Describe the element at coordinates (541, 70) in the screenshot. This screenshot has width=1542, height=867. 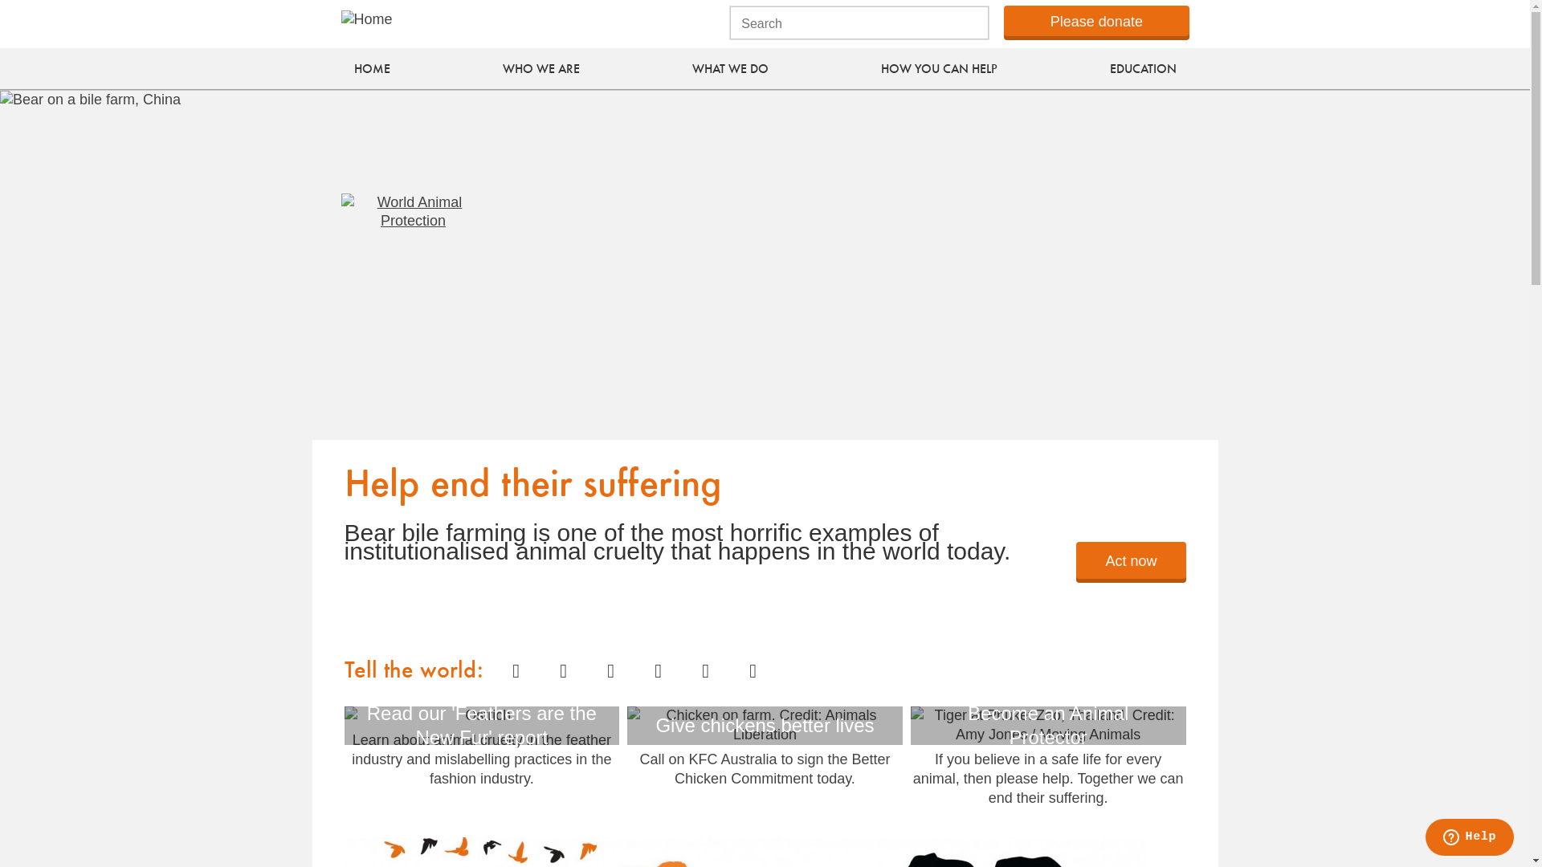
I see `WHO WE ARE` at that location.